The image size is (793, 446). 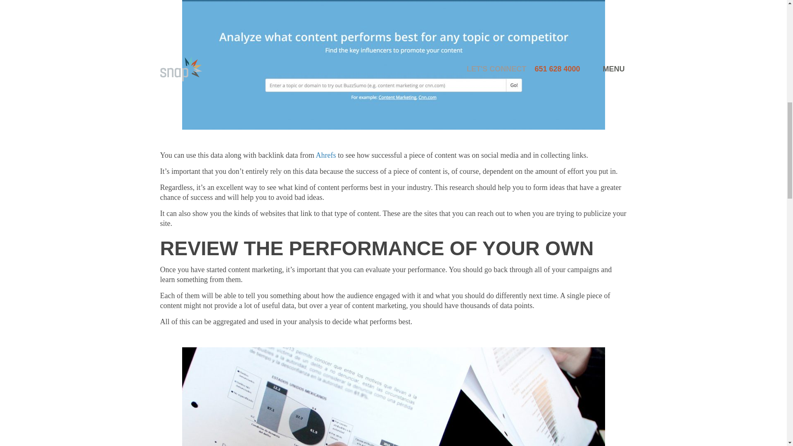 What do you see at coordinates (326, 155) in the screenshot?
I see `Ahrefs` at bounding box center [326, 155].